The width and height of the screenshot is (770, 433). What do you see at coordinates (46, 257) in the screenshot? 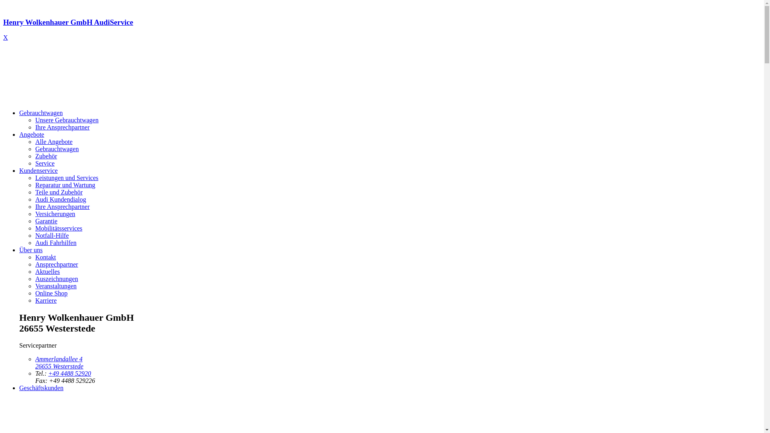
I see `Kontakt` at bounding box center [46, 257].